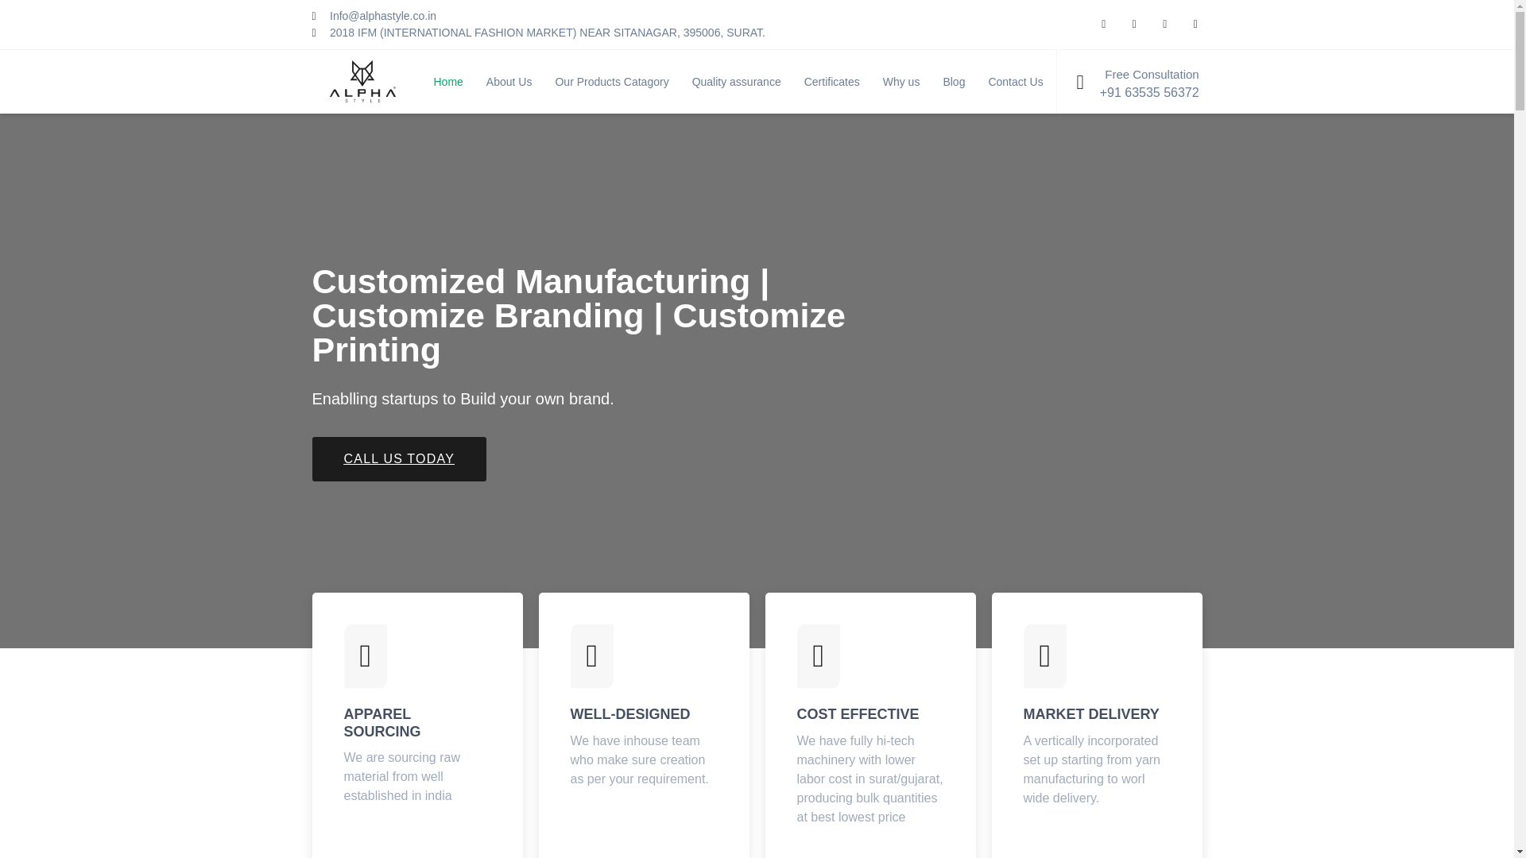 The height and width of the screenshot is (858, 1526). I want to click on Contact Us, so click(1017, 81).